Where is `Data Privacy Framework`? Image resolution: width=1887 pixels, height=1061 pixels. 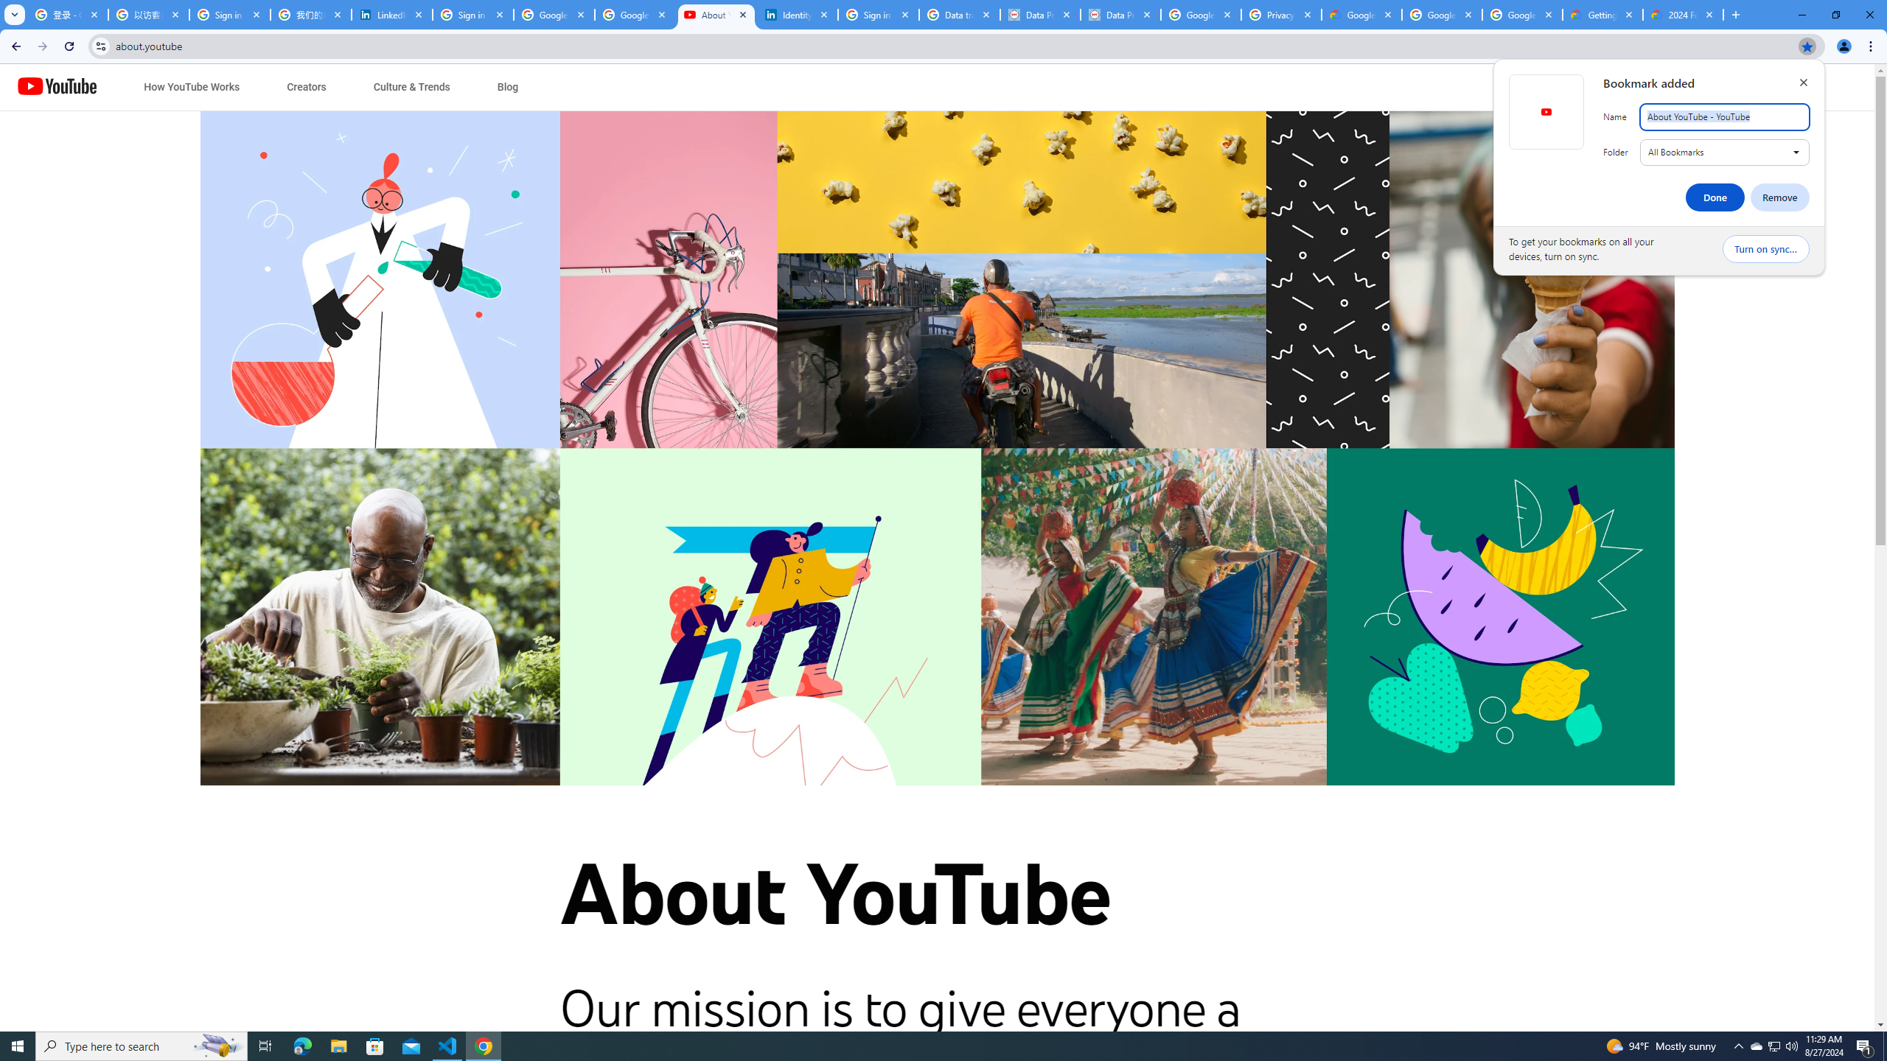 Data Privacy Framework is located at coordinates (1120, 15).